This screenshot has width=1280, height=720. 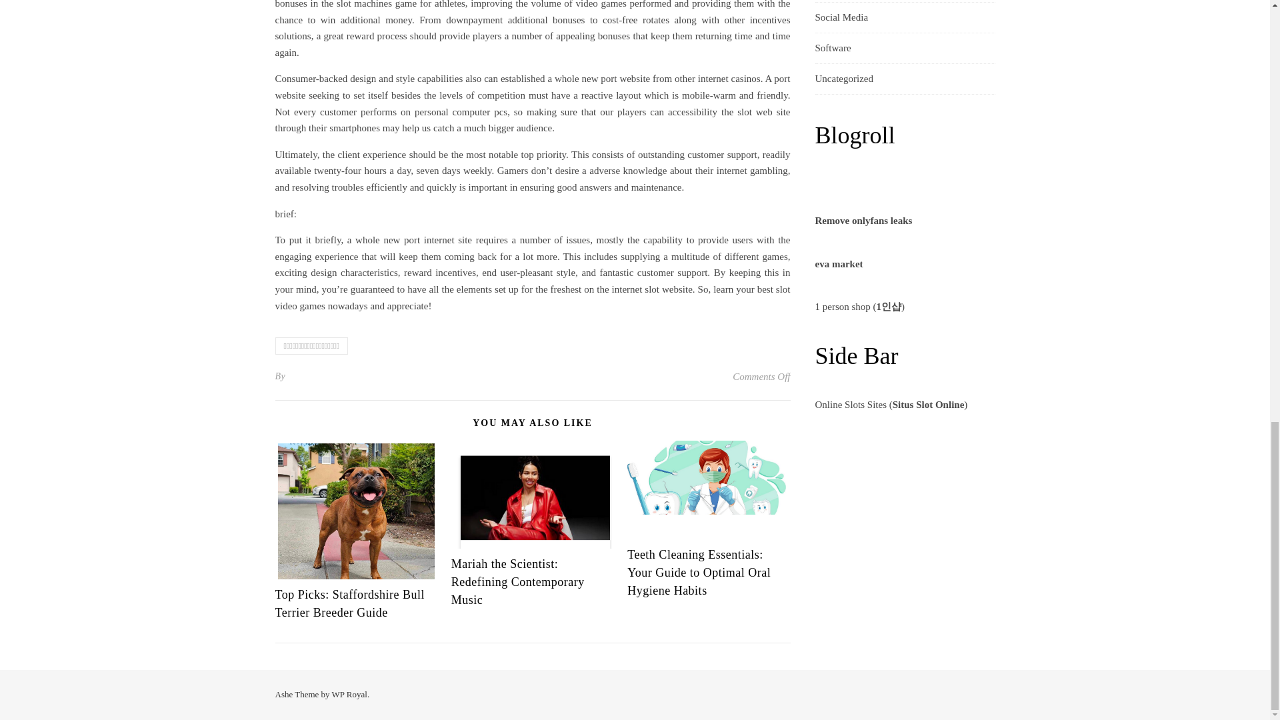 I want to click on Top Picks: Staffordshire Bull Terrier Breeder Guide, so click(x=349, y=603).